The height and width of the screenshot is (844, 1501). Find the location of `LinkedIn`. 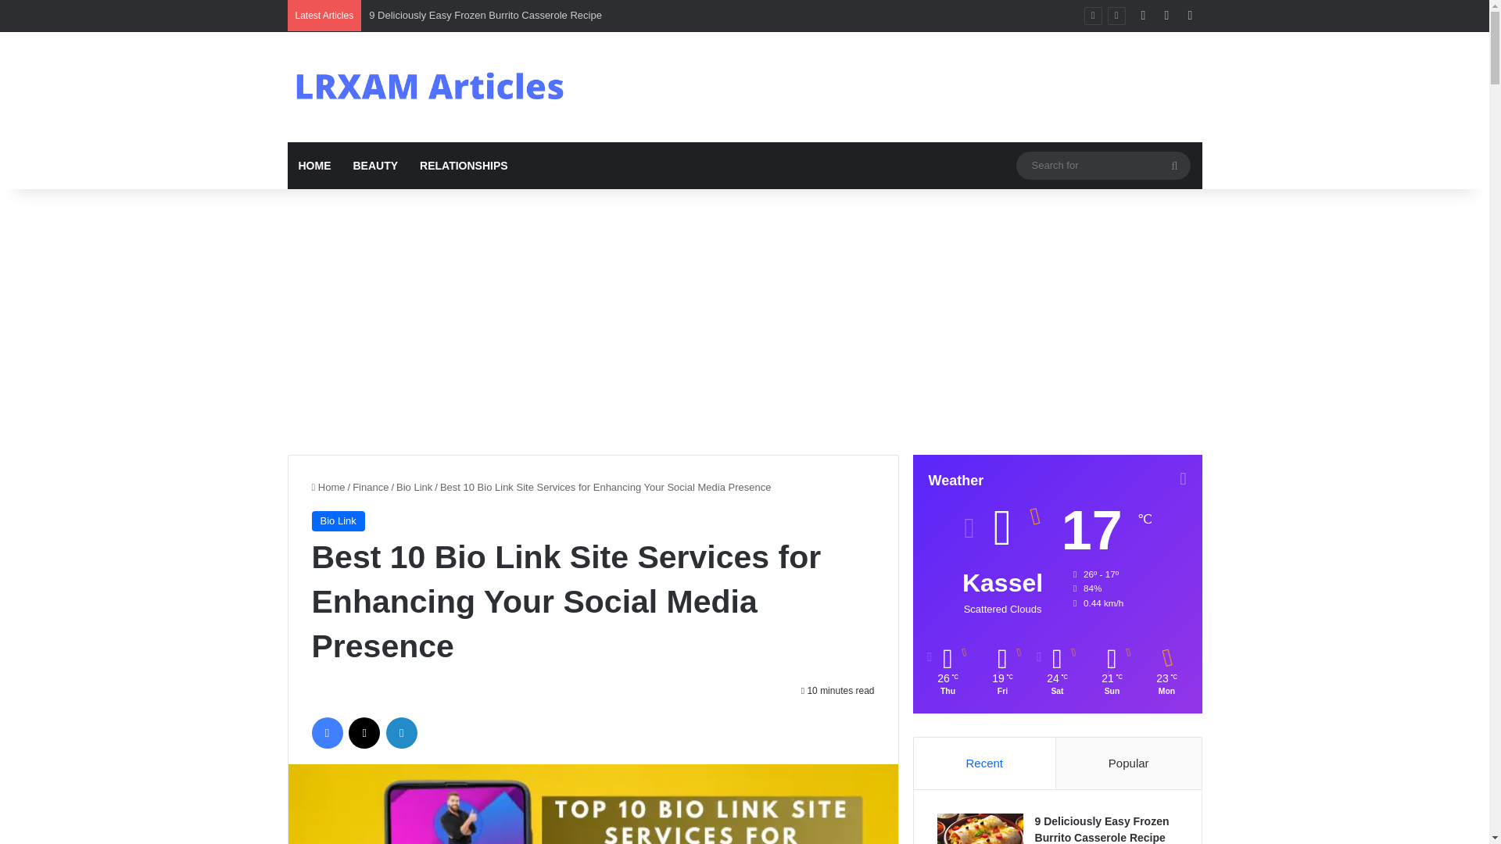

LinkedIn is located at coordinates (401, 733).